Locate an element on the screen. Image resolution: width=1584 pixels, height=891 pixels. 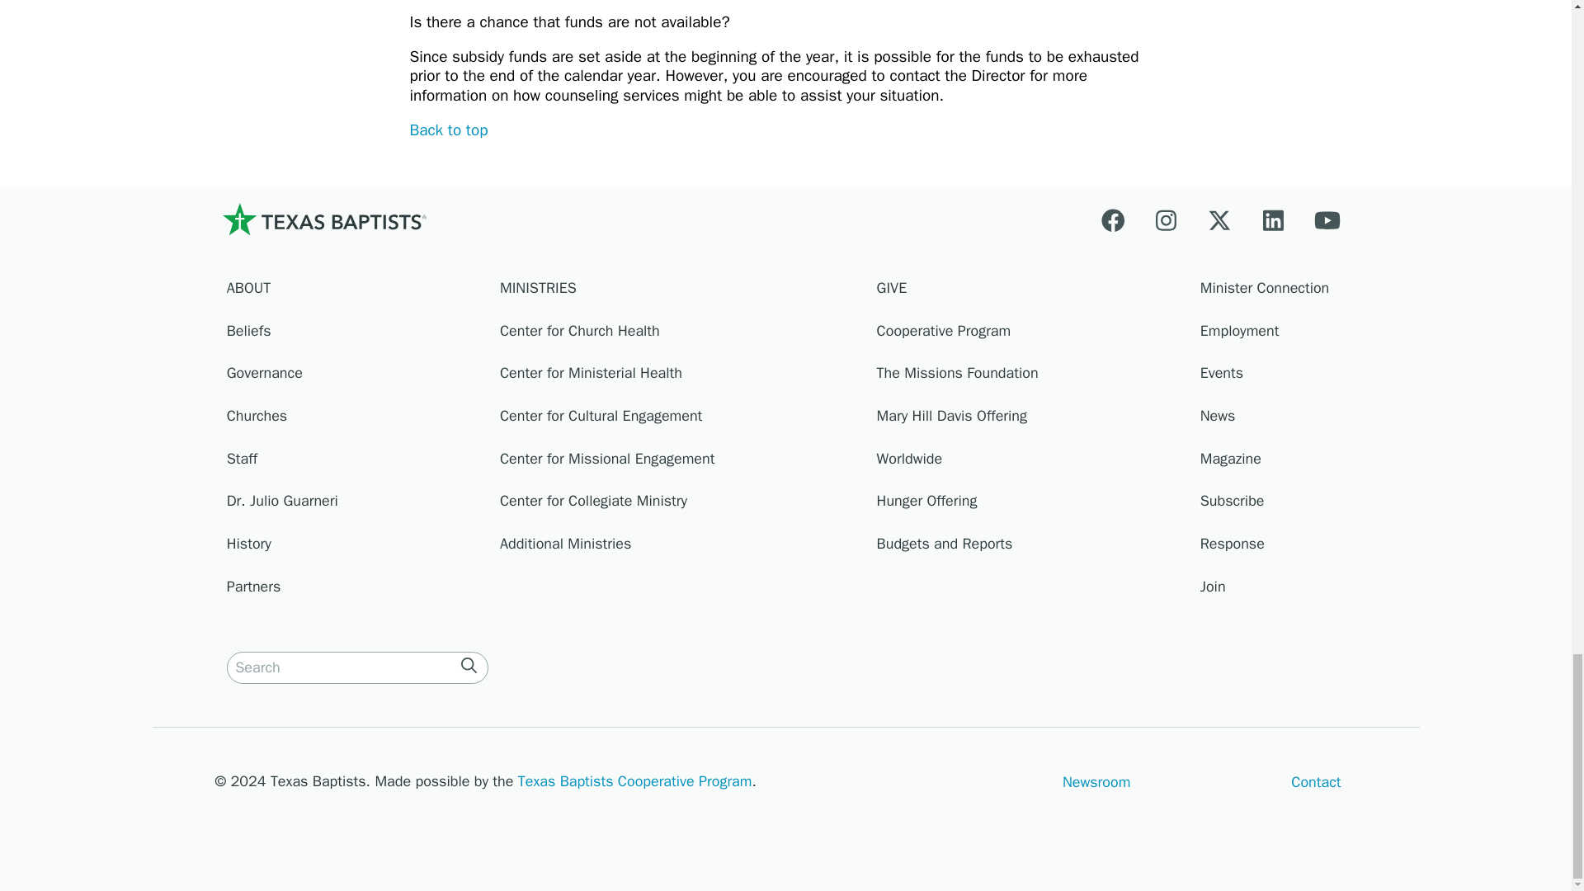
Churches is located at coordinates (355, 419).